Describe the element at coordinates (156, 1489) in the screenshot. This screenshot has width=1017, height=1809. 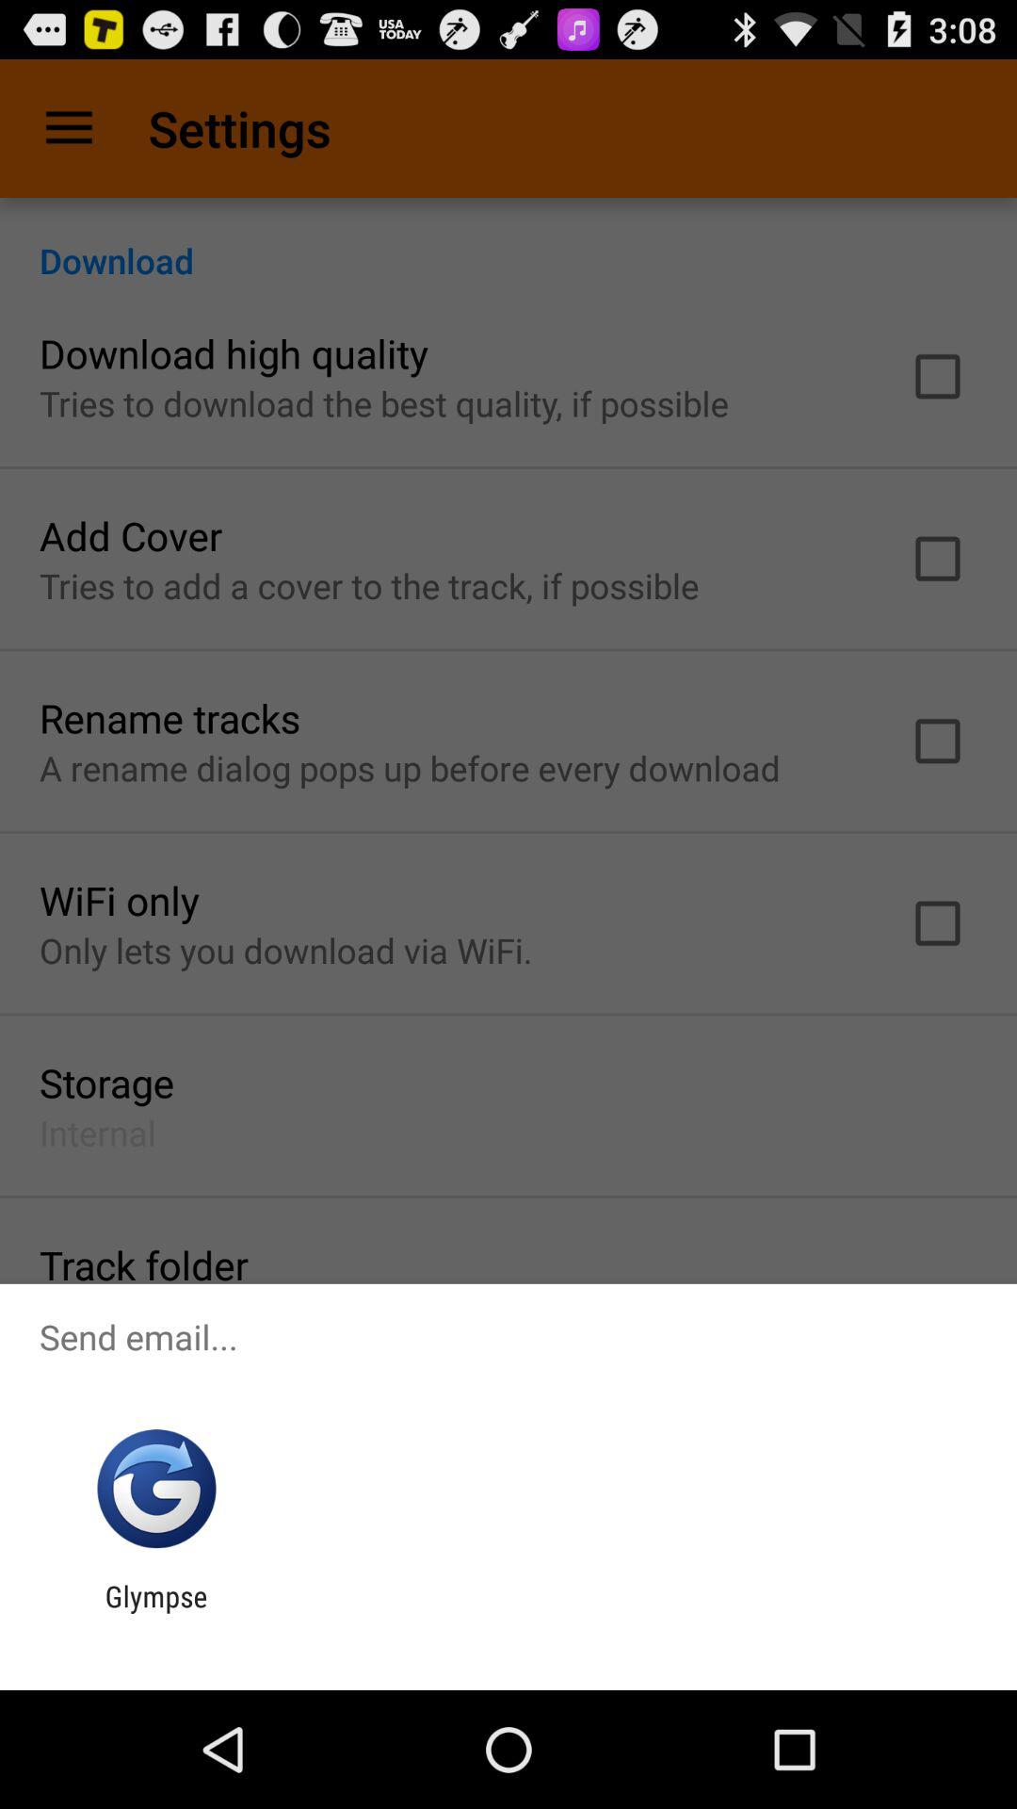
I see `turn on app below send email...` at that location.